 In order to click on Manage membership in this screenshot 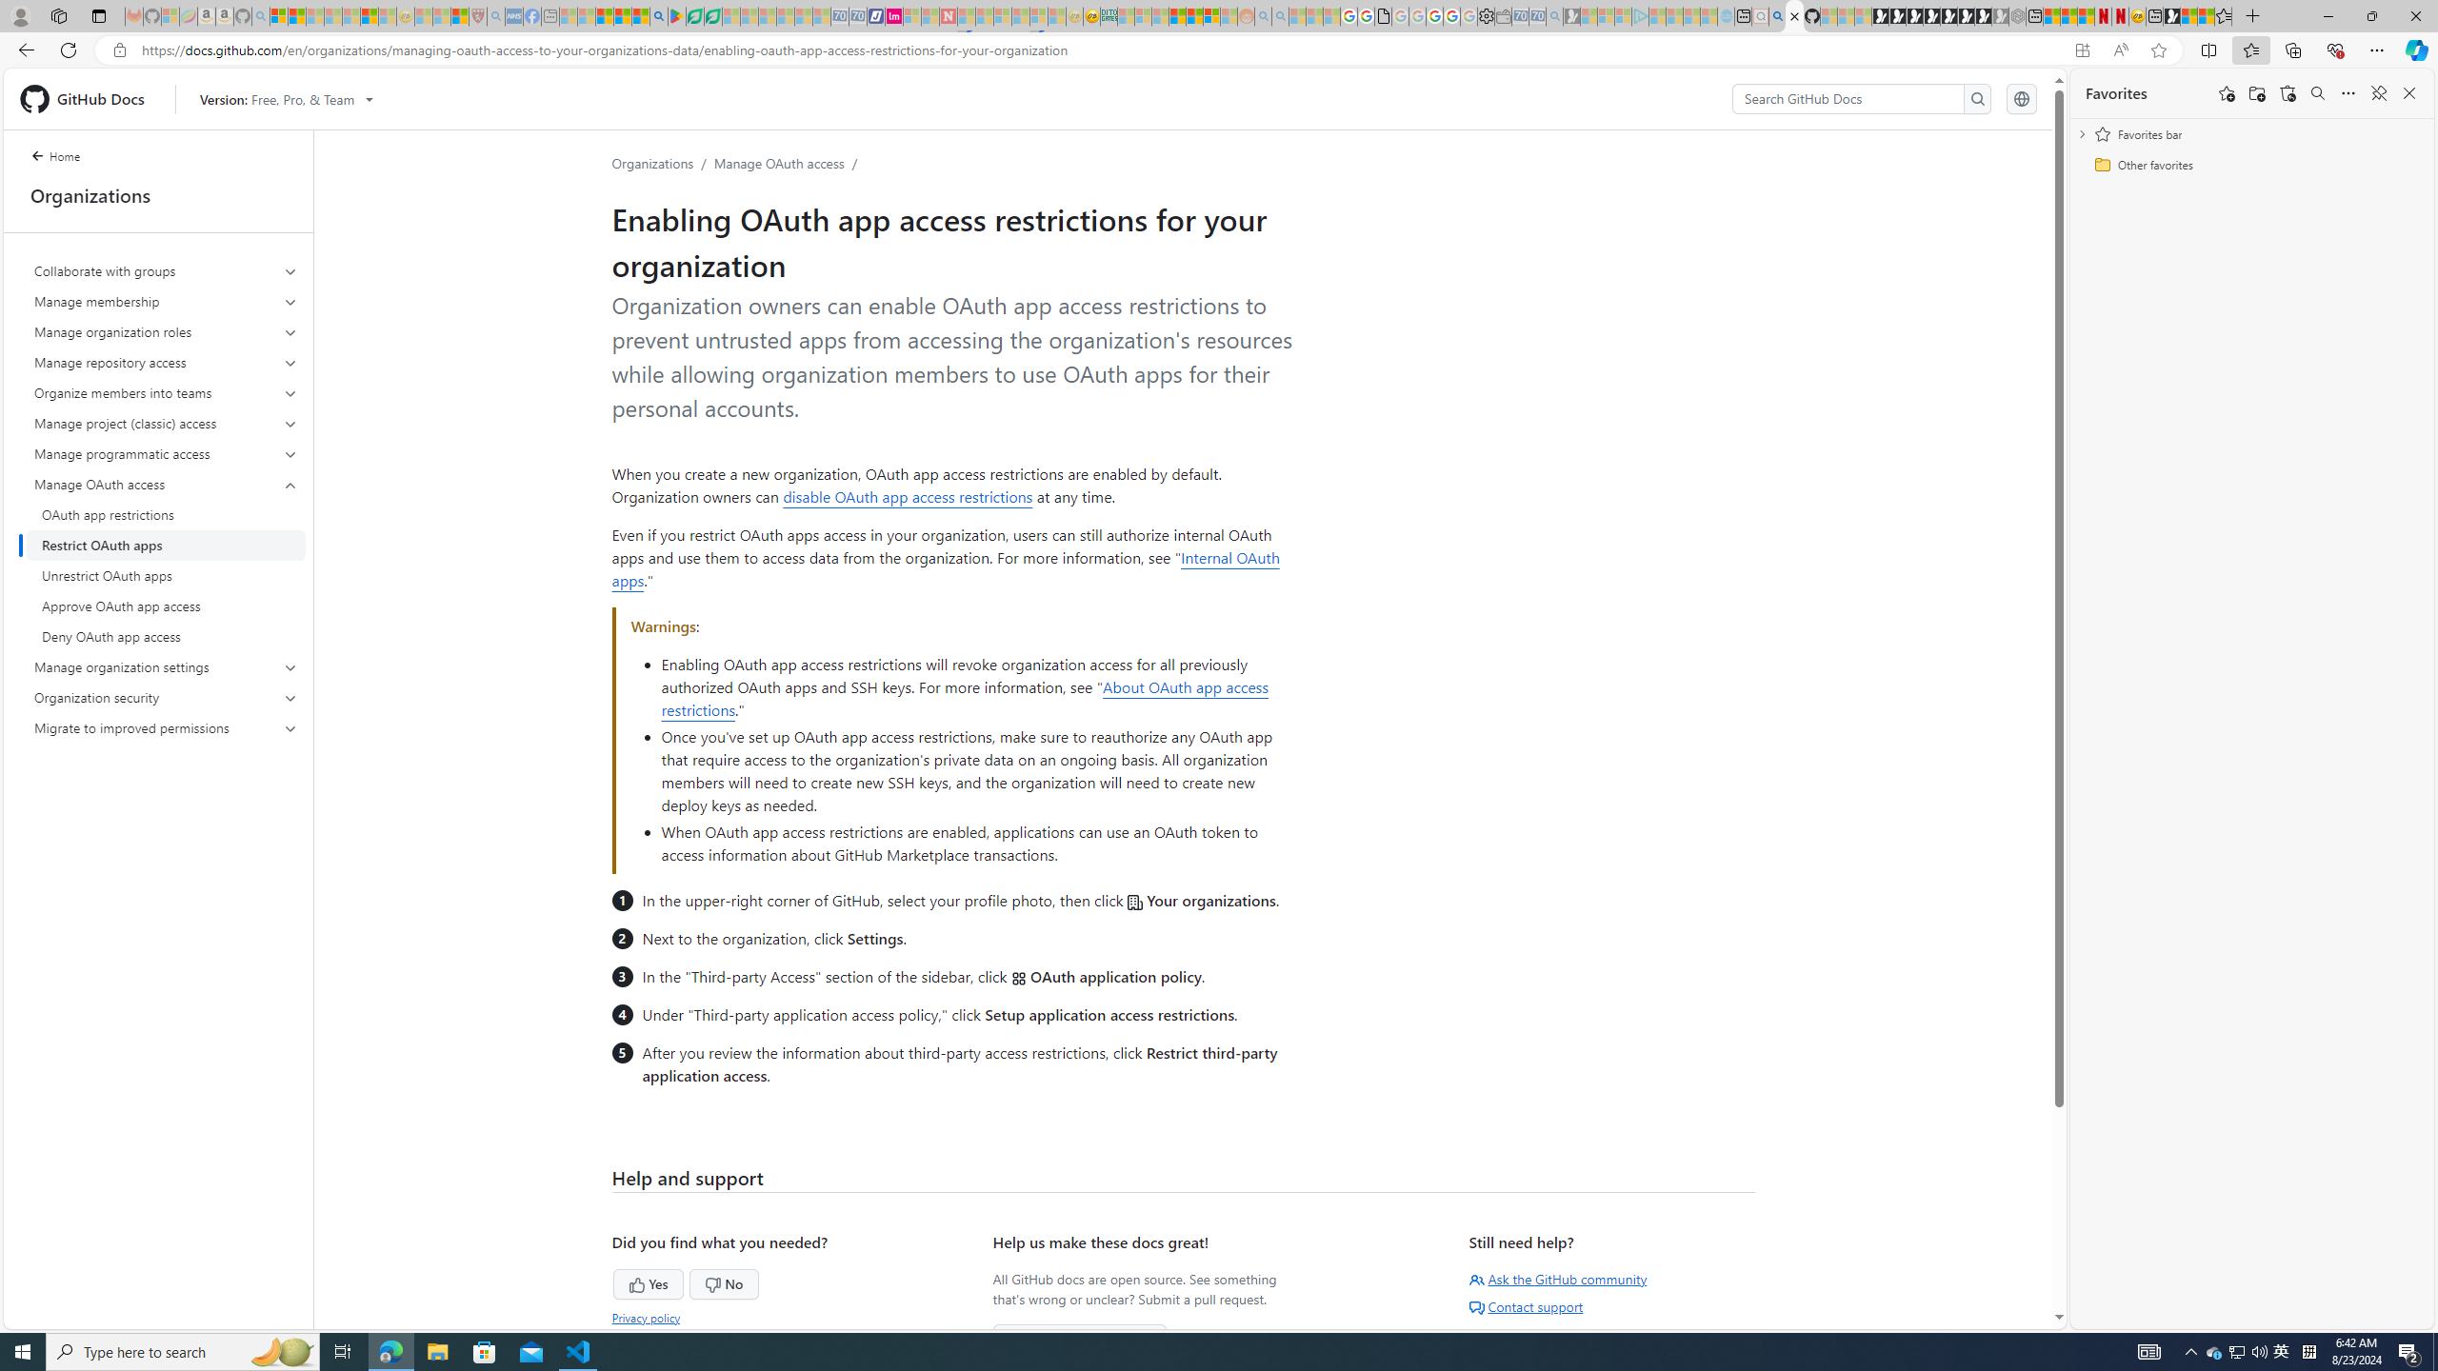, I will do `click(167, 301)`.